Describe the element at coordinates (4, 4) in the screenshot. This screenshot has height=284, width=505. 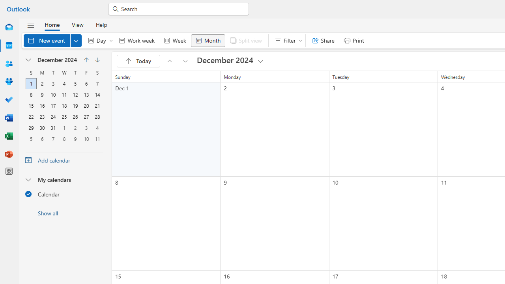
I see `System` at that location.